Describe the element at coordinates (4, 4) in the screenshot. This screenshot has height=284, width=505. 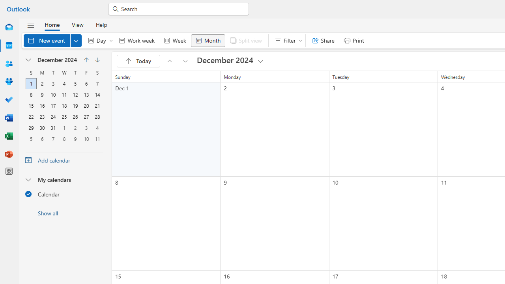
I see `System` at that location.